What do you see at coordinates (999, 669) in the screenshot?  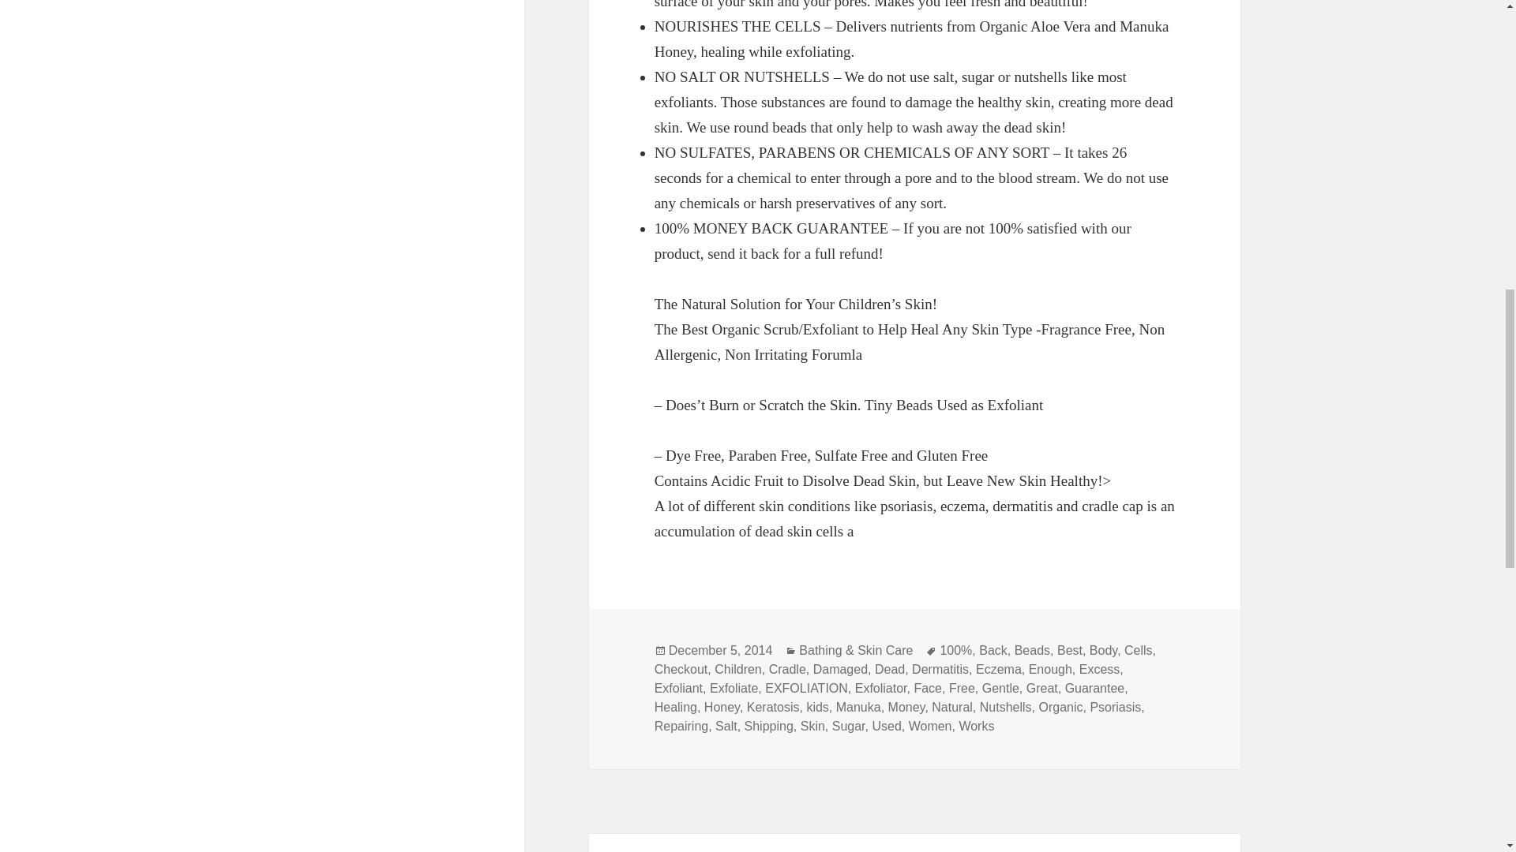 I see `Eczema` at bounding box center [999, 669].